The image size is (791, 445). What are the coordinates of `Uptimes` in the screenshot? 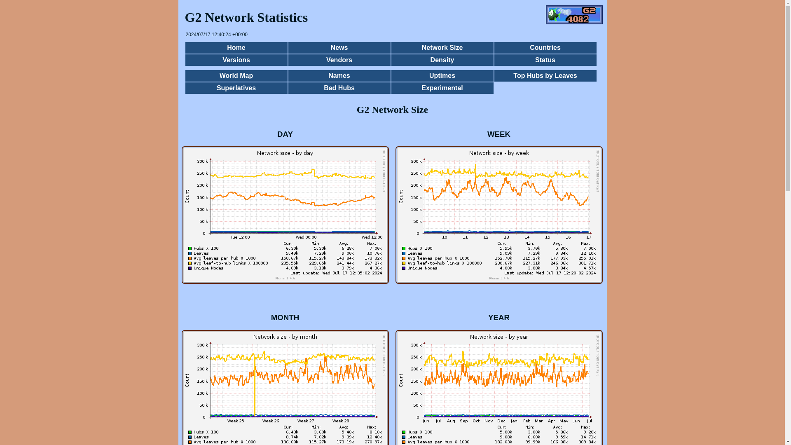 It's located at (442, 75).